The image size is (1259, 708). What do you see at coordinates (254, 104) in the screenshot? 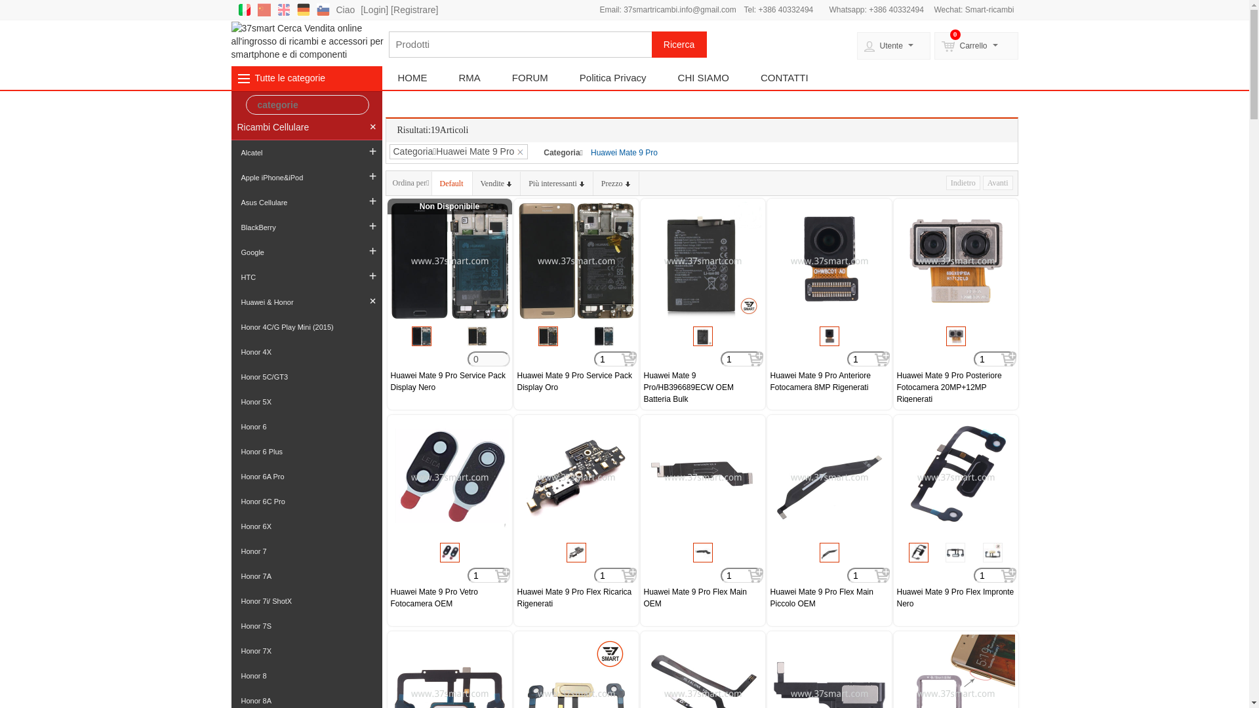
I see `HOME` at bounding box center [254, 104].